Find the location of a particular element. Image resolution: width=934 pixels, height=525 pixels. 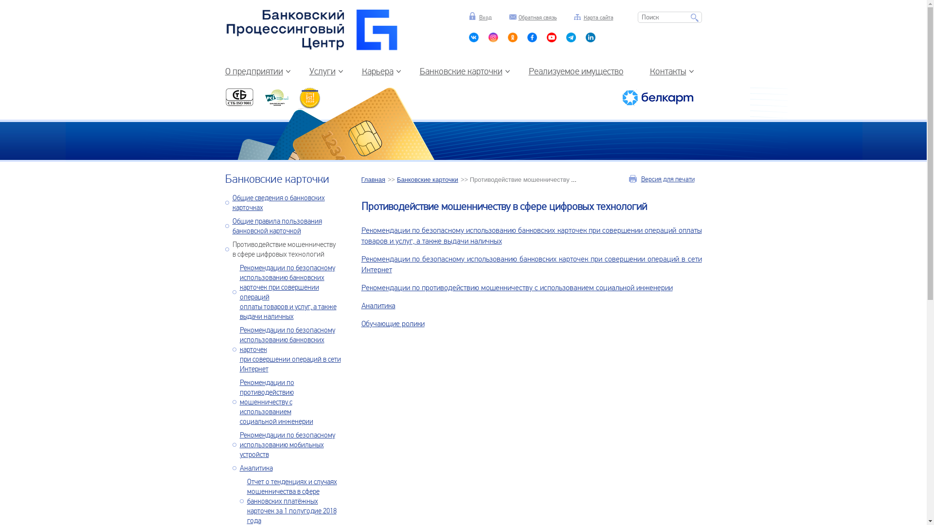

Facebook is located at coordinates (532, 40).